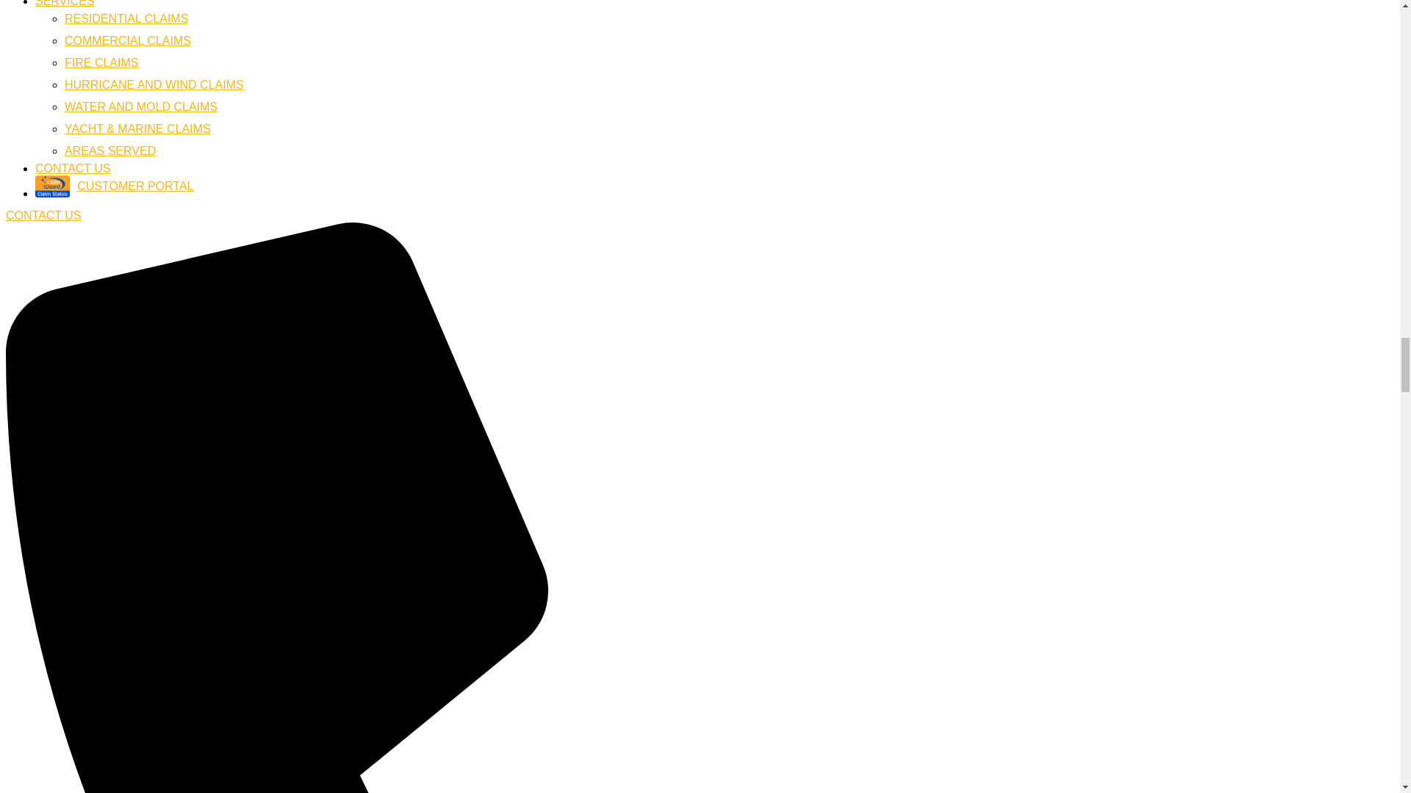 Image resolution: width=1411 pixels, height=793 pixels. I want to click on CONTACT US, so click(43, 216).